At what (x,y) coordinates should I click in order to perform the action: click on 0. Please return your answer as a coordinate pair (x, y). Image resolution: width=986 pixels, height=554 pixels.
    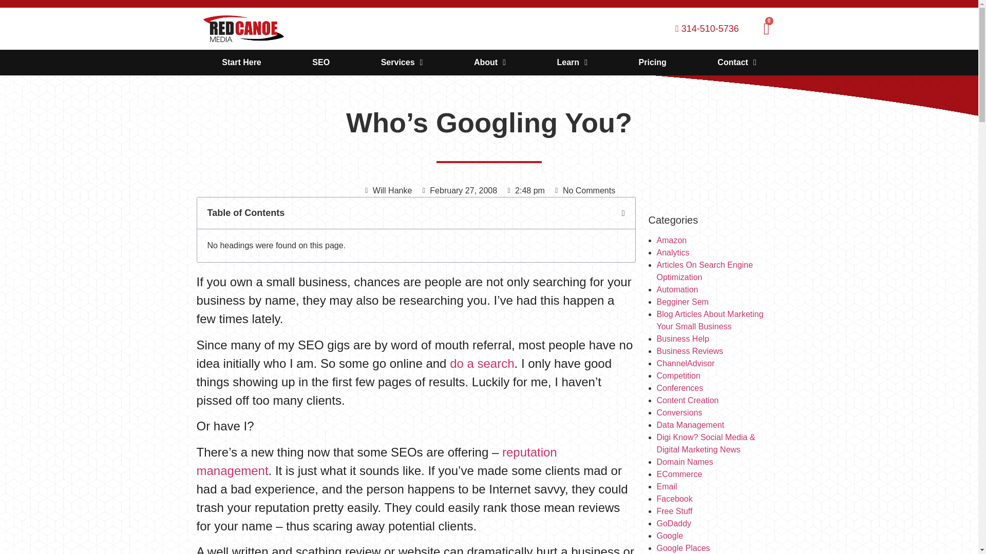
    Looking at the image, I should click on (766, 29).